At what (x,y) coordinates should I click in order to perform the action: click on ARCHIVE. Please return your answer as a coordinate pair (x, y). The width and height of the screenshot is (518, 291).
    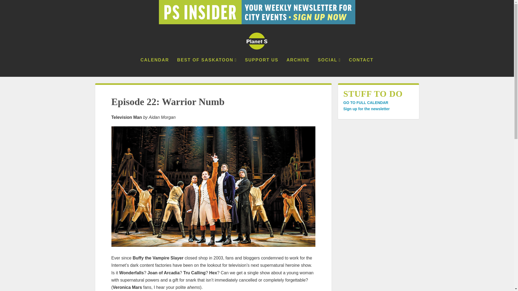
    Looking at the image, I should click on (298, 67).